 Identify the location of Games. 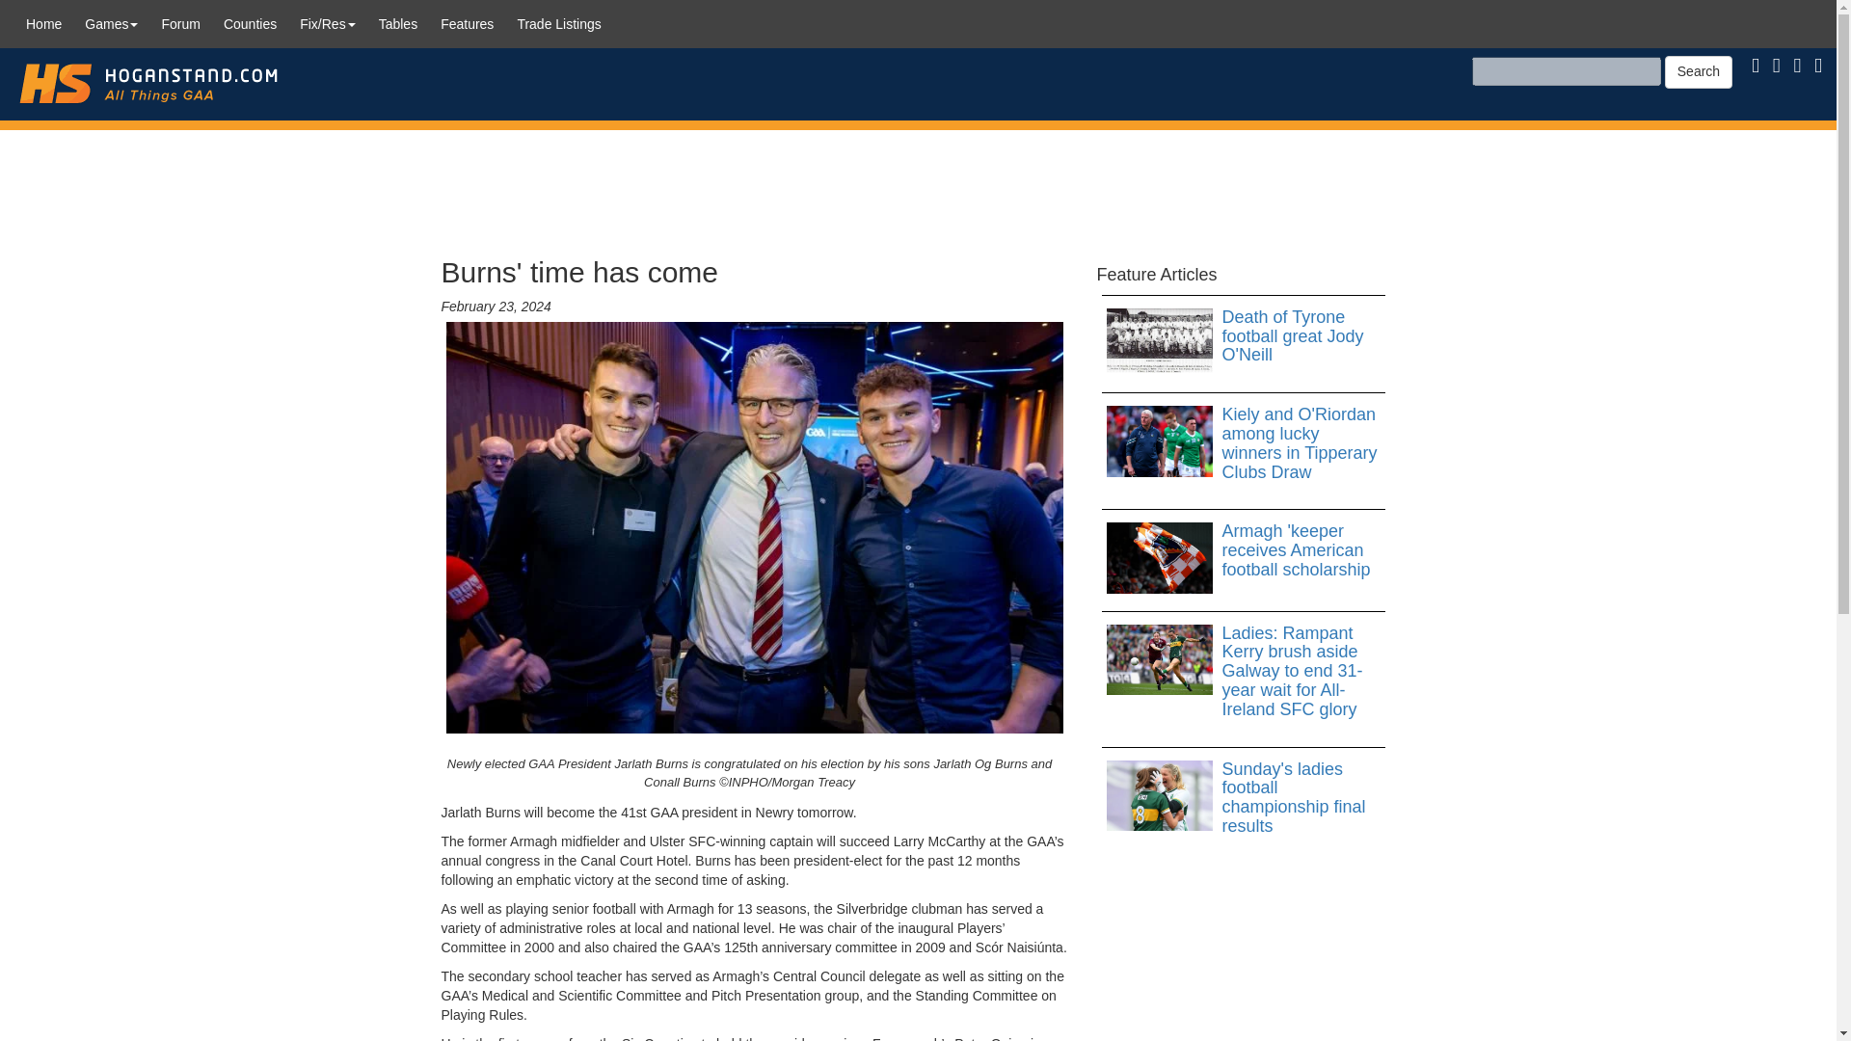
(112, 23).